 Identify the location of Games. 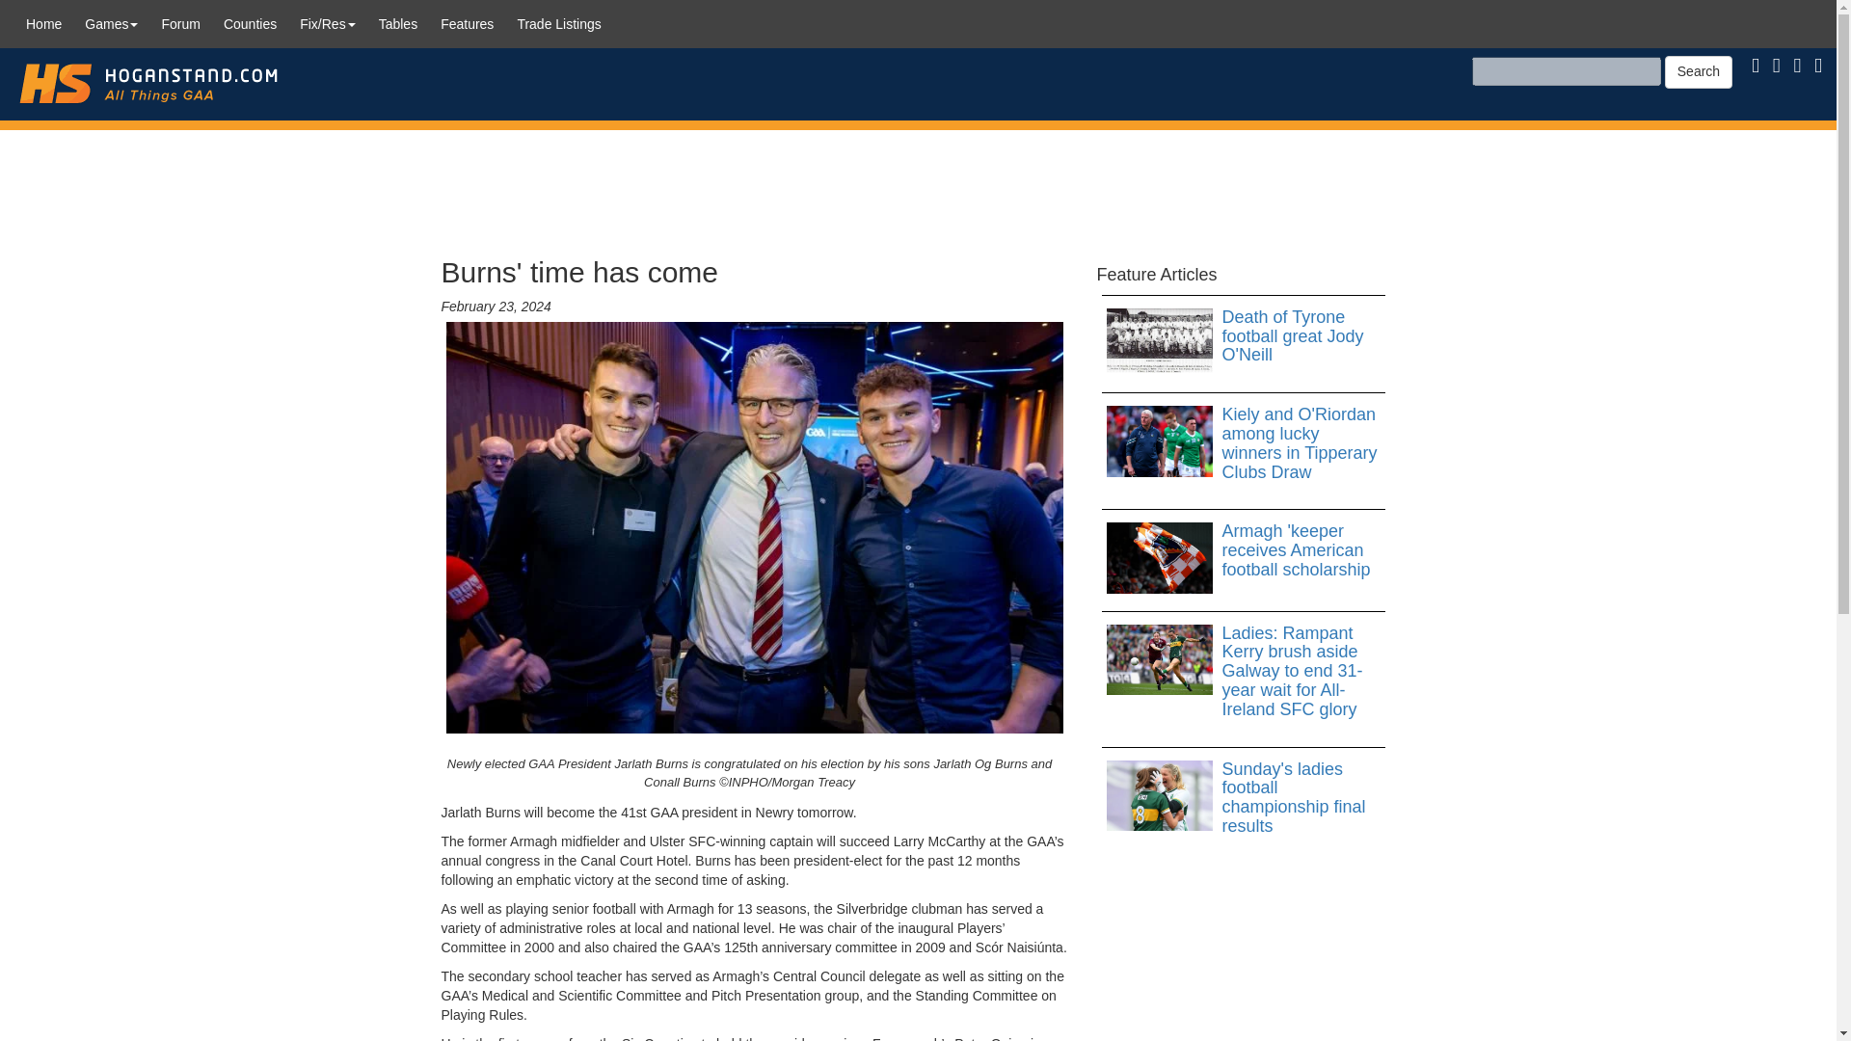
(112, 23).